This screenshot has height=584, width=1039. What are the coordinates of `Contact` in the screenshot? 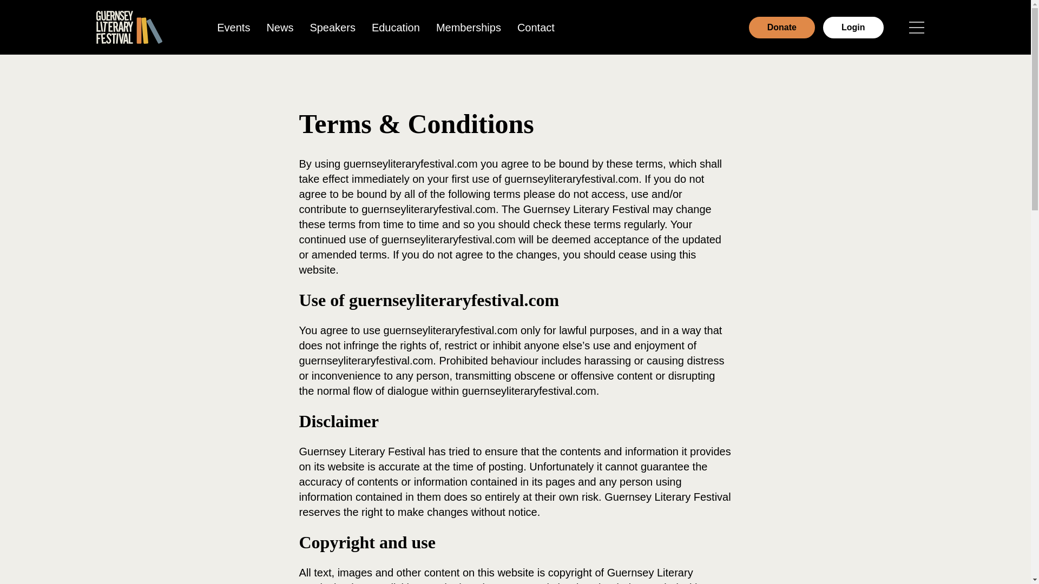 It's located at (536, 26).